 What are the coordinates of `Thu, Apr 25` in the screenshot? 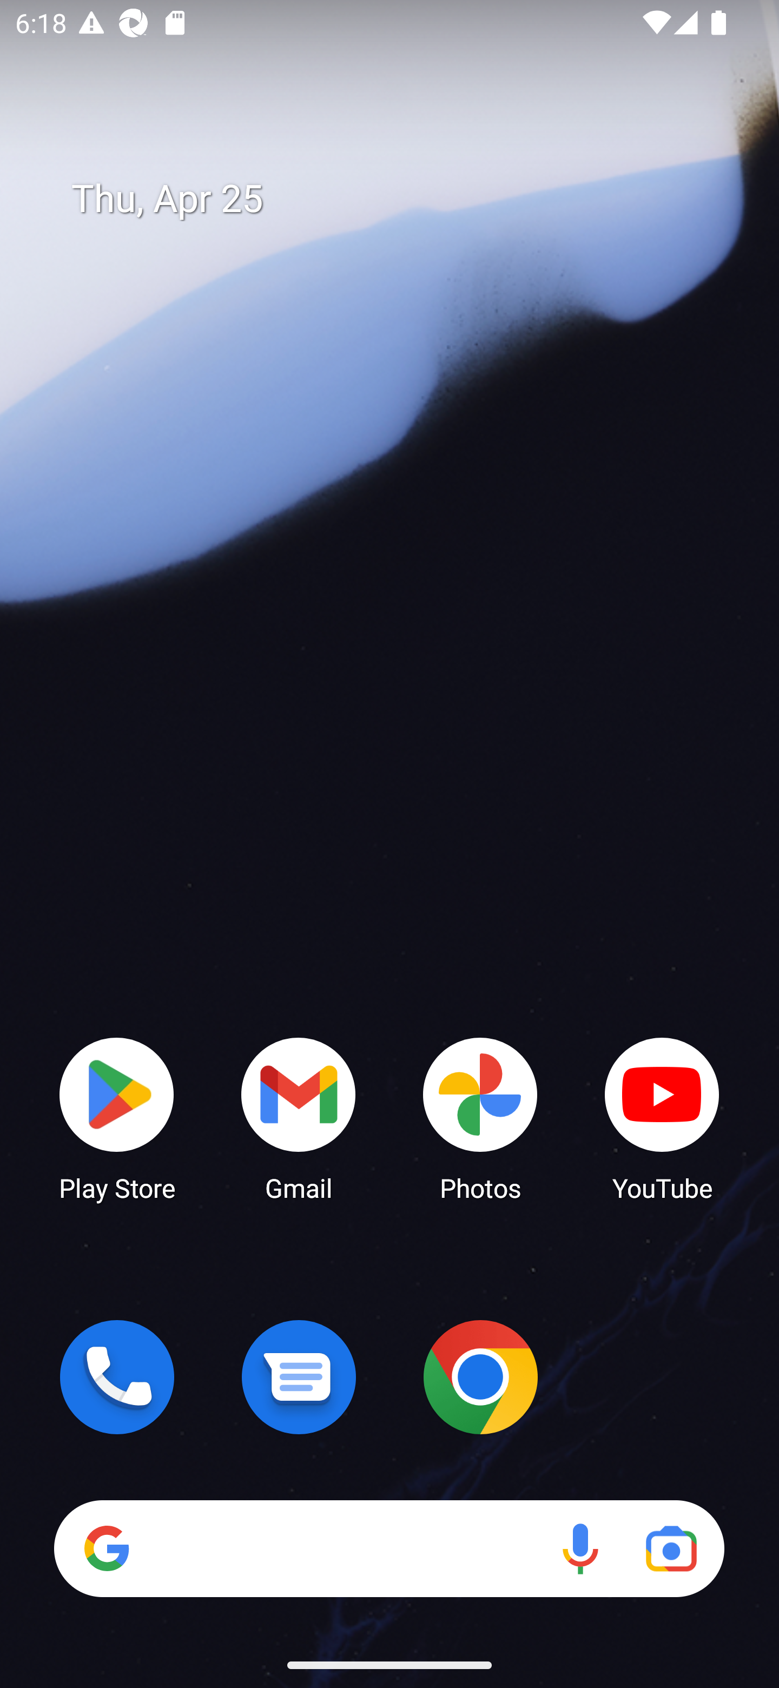 It's located at (405, 199).